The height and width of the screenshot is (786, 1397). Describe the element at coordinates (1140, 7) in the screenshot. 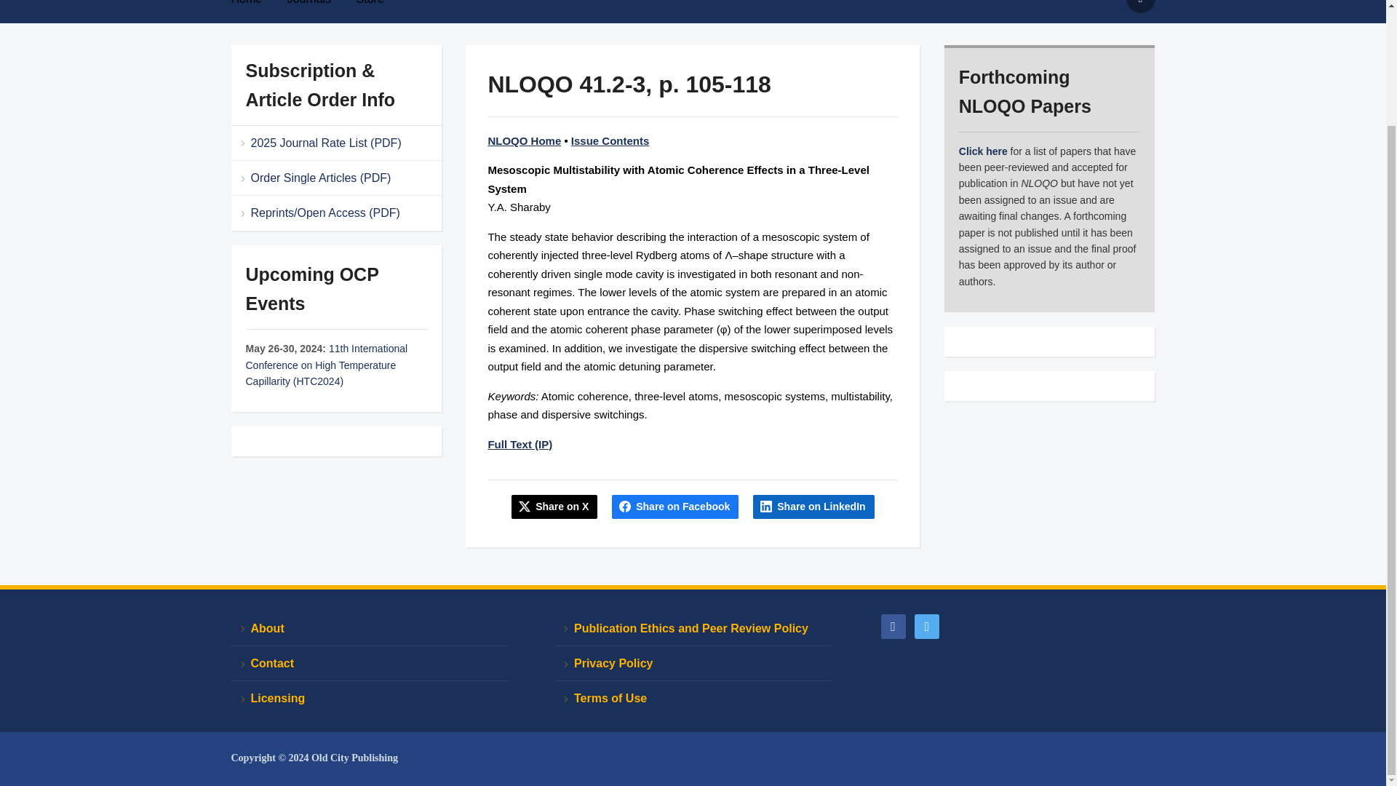

I see `Search` at that location.